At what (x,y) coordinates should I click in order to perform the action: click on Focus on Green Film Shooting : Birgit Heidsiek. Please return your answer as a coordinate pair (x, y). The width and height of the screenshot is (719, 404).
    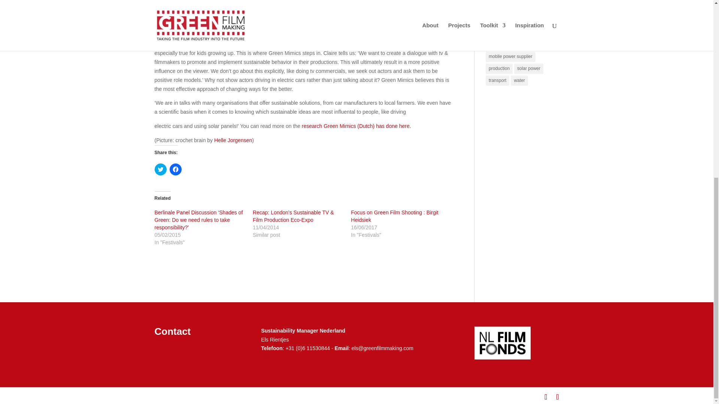
    Looking at the image, I should click on (394, 216).